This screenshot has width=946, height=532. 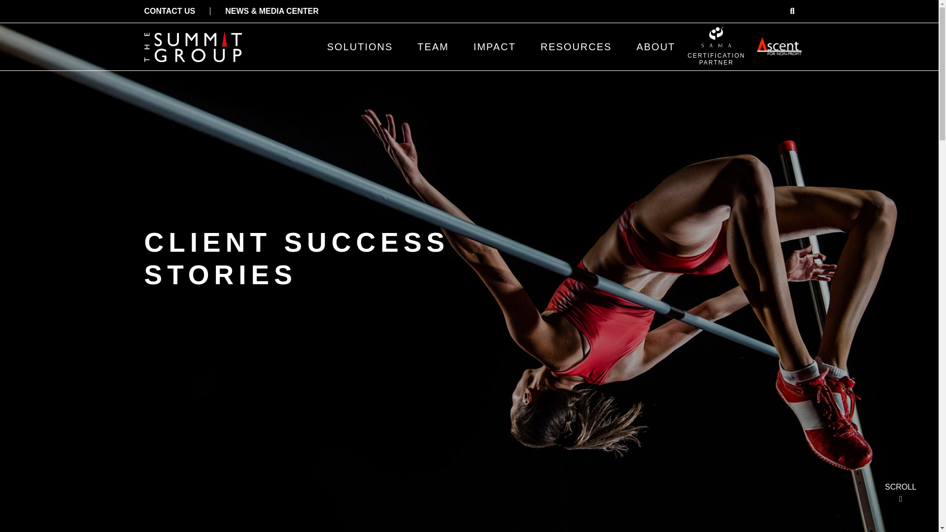 What do you see at coordinates (656, 46) in the screenshot?
I see `ABOUT` at bounding box center [656, 46].